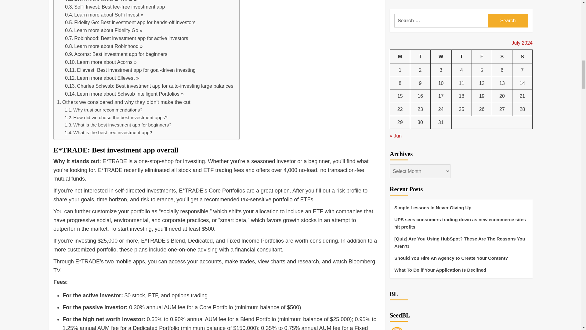 The height and width of the screenshot is (330, 586). What do you see at coordinates (115, 7) in the screenshot?
I see `SoFi Invest: Best fee-free investment app` at bounding box center [115, 7].